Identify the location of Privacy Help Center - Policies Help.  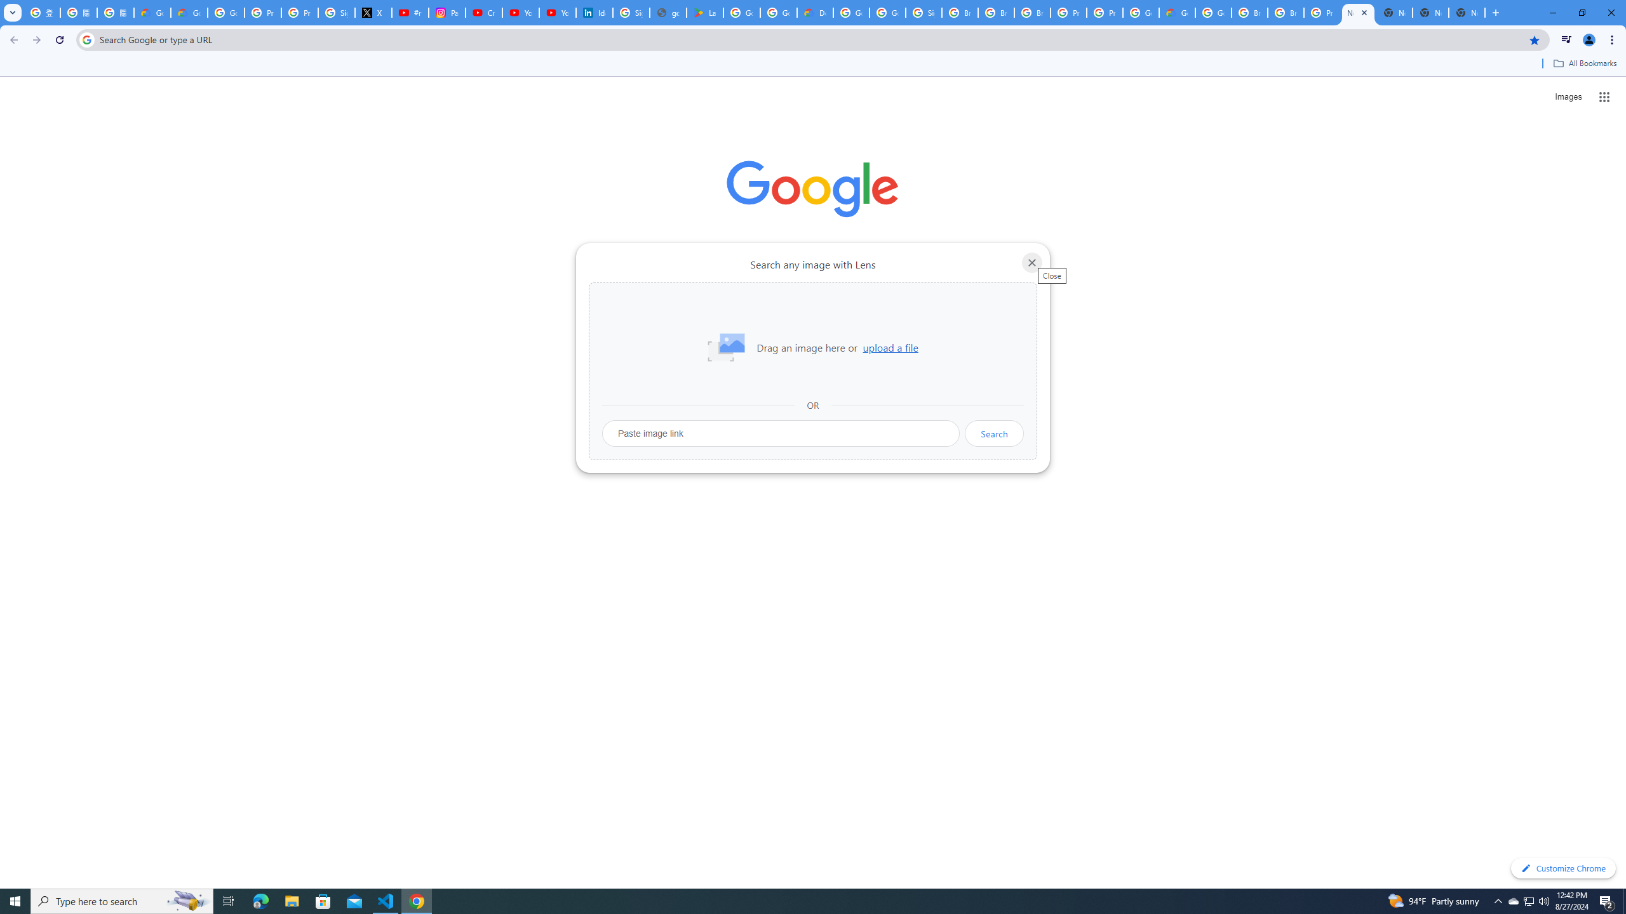
(300, 13).